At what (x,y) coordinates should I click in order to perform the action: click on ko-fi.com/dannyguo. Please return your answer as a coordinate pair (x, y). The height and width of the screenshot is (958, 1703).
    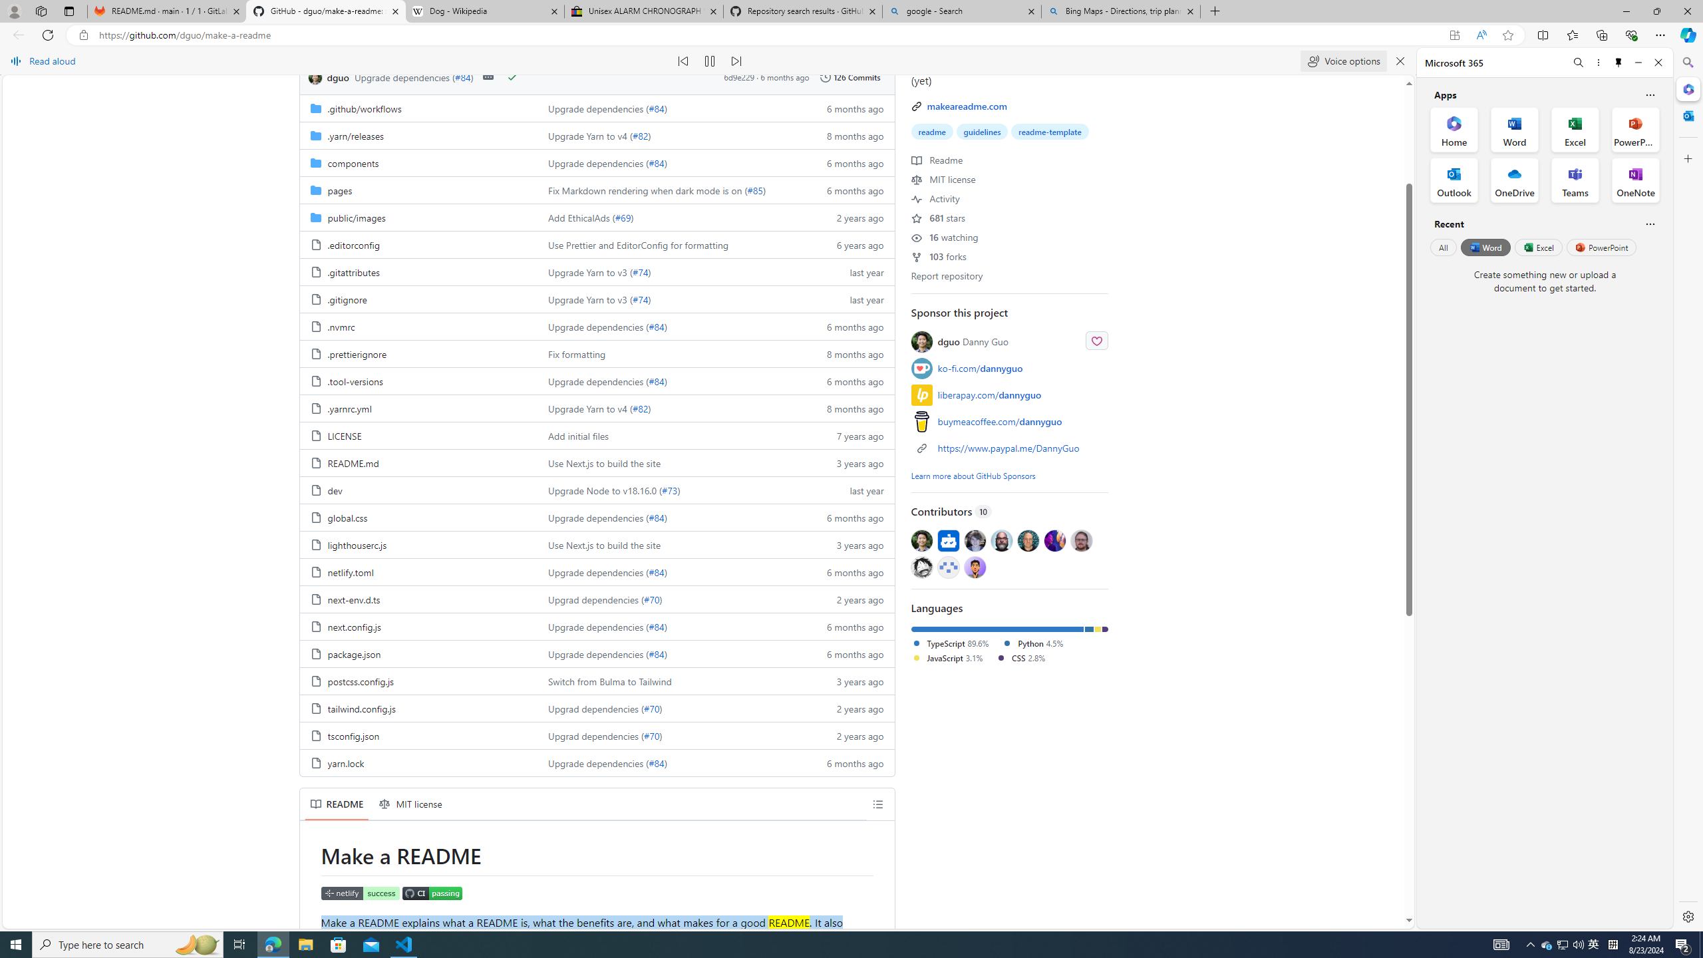
    Looking at the image, I should click on (1010, 369).